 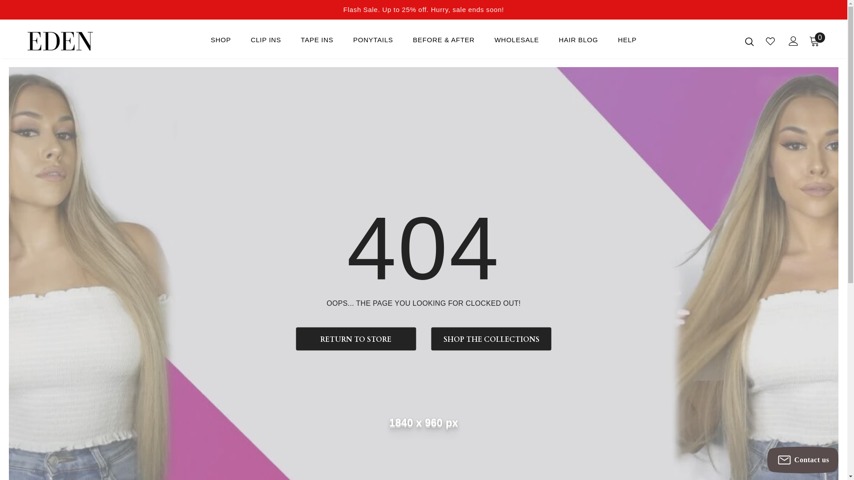 What do you see at coordinates (794, 40) in the screenshot?
I see `User Icon` at bounding box center [794, 40].